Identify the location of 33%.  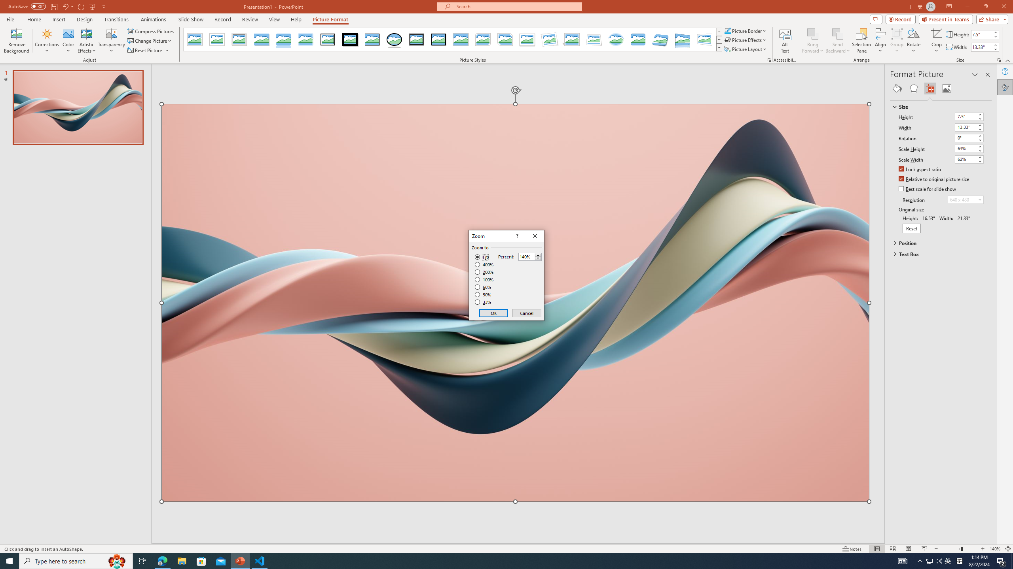
(484, 302).